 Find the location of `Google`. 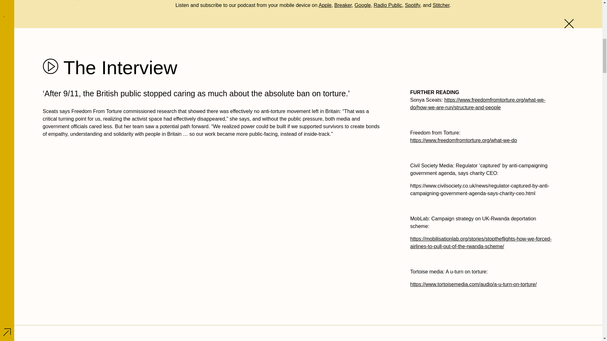

Google is located at coordinates (363, 5).